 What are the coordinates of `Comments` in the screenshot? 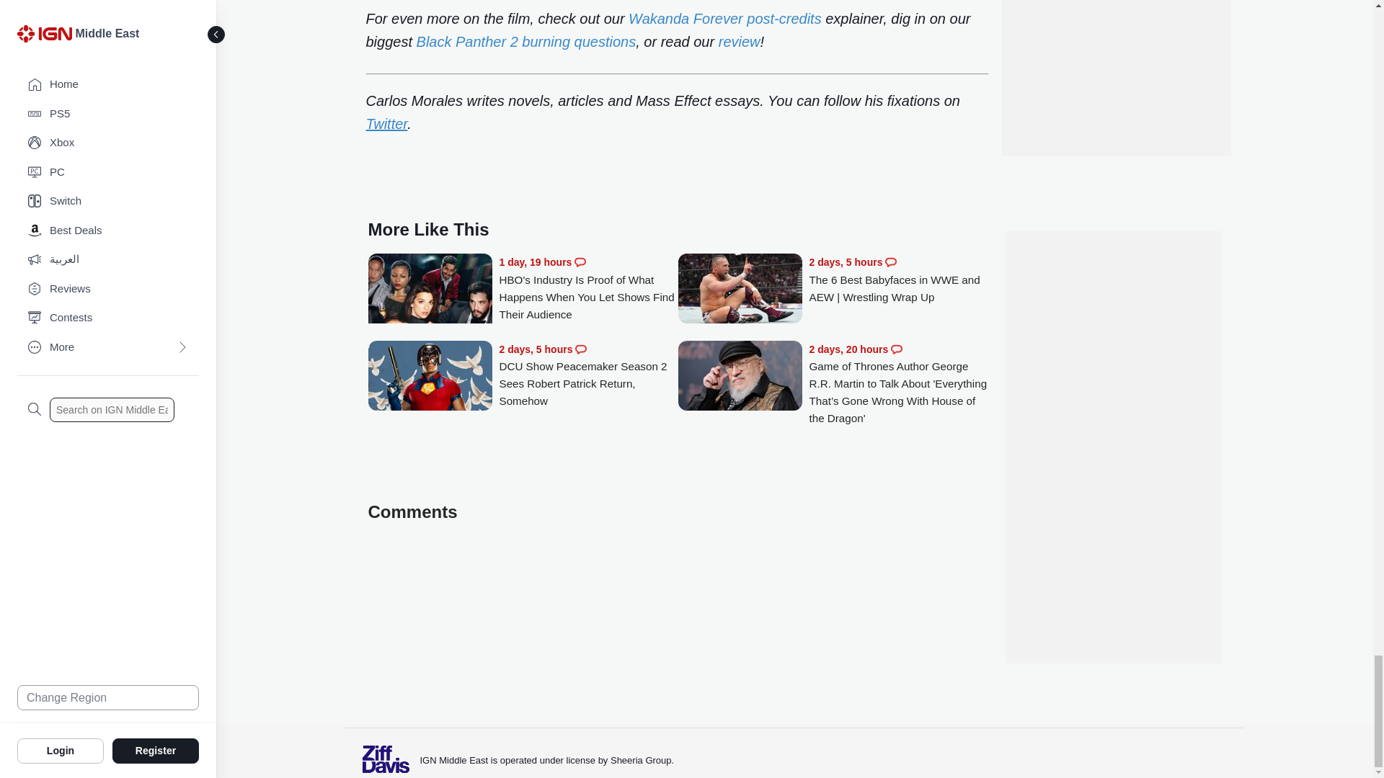 It's located at (891, 262).